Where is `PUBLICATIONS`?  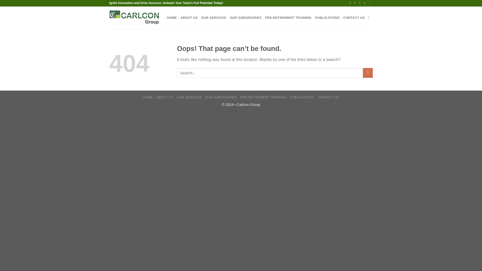 PUBLICATIONS is located at coordinates (327, 18).